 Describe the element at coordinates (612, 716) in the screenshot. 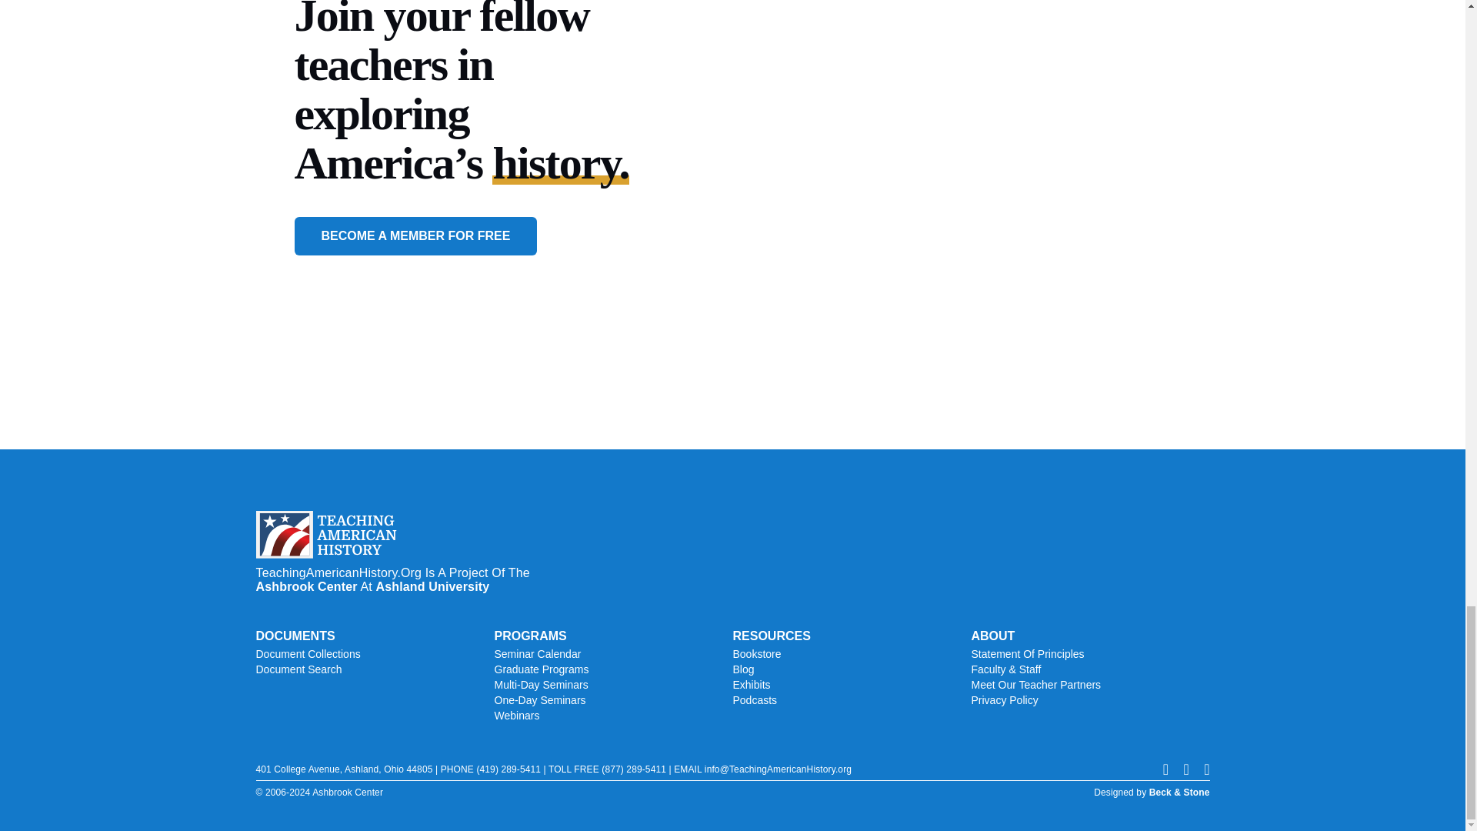

I see `Webinars` at that location.